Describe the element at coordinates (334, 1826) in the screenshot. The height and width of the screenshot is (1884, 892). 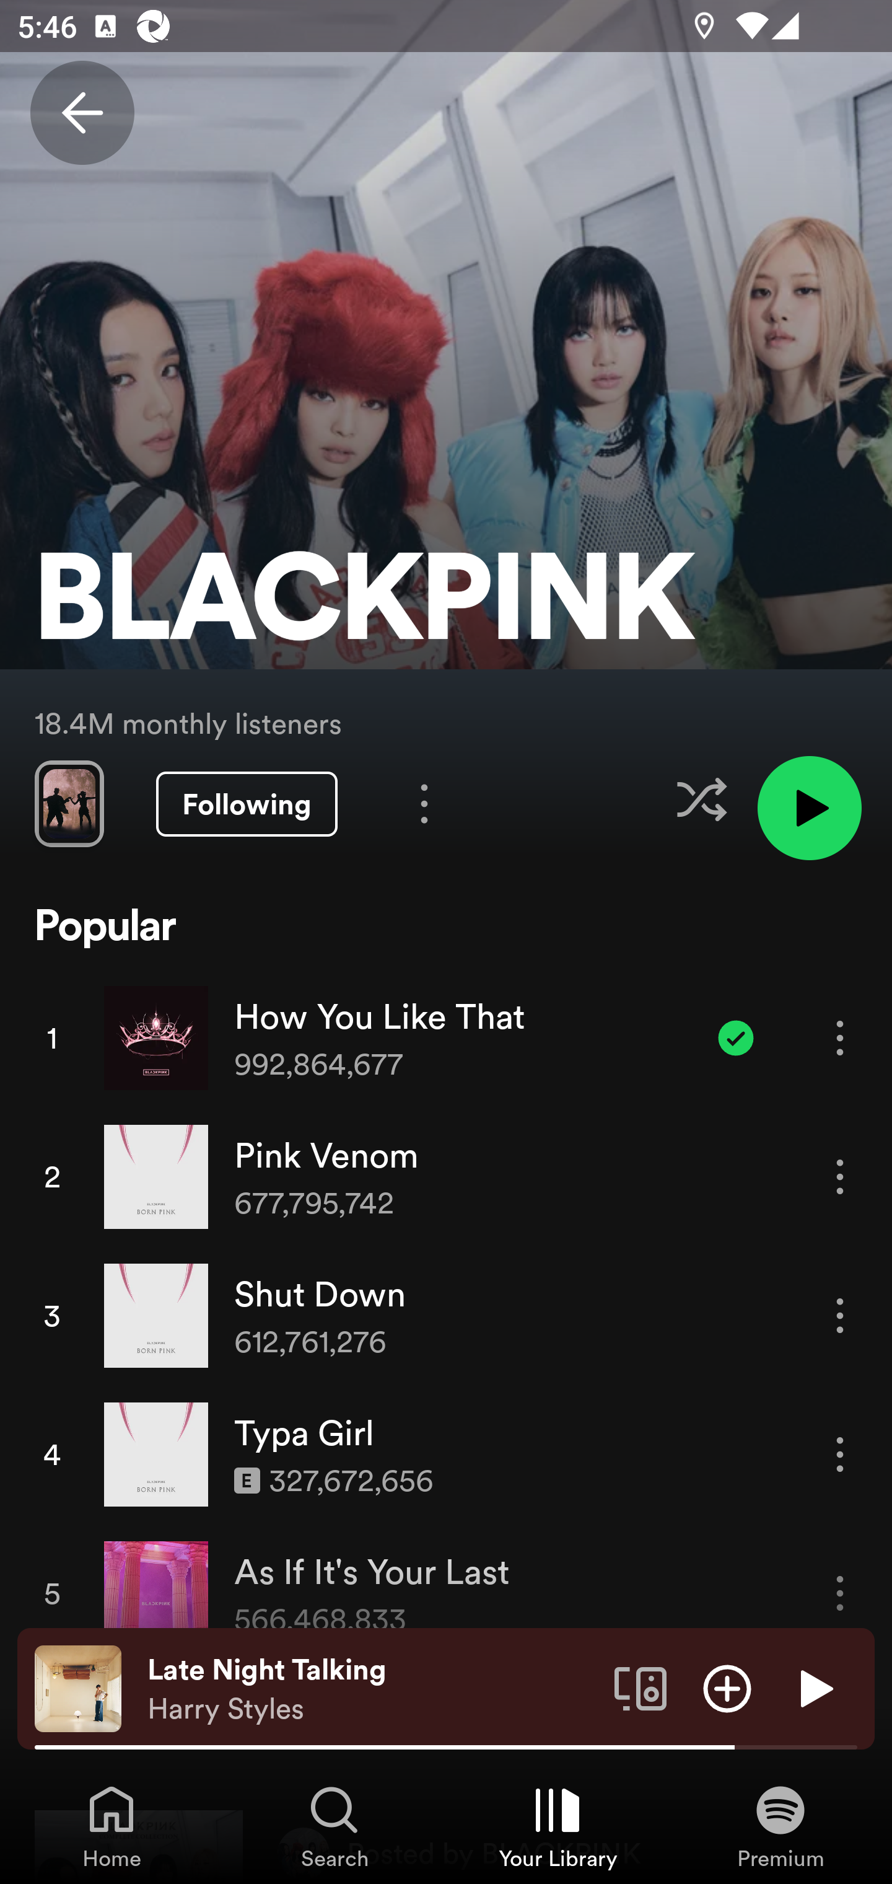
I see `Search, Tab 2 of 4 Search Search` at that location.